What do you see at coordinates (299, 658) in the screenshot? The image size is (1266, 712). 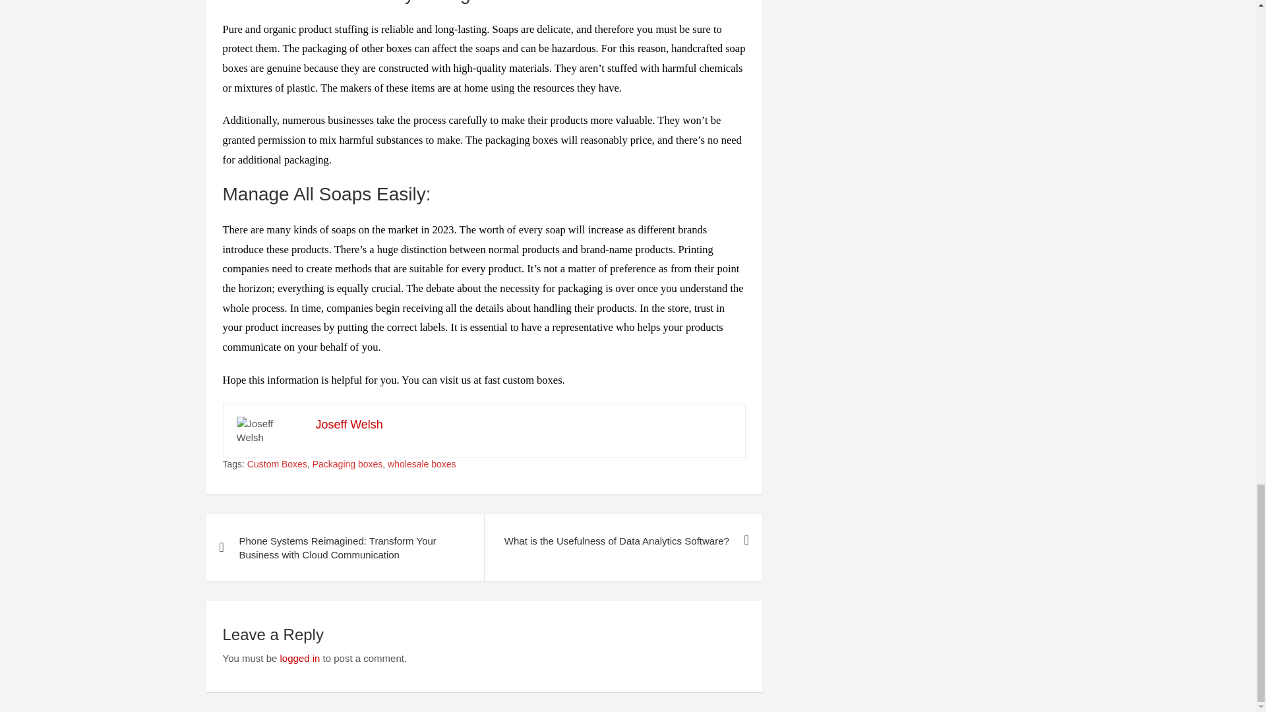 I see `logged in` at bounding box center [299, 658].